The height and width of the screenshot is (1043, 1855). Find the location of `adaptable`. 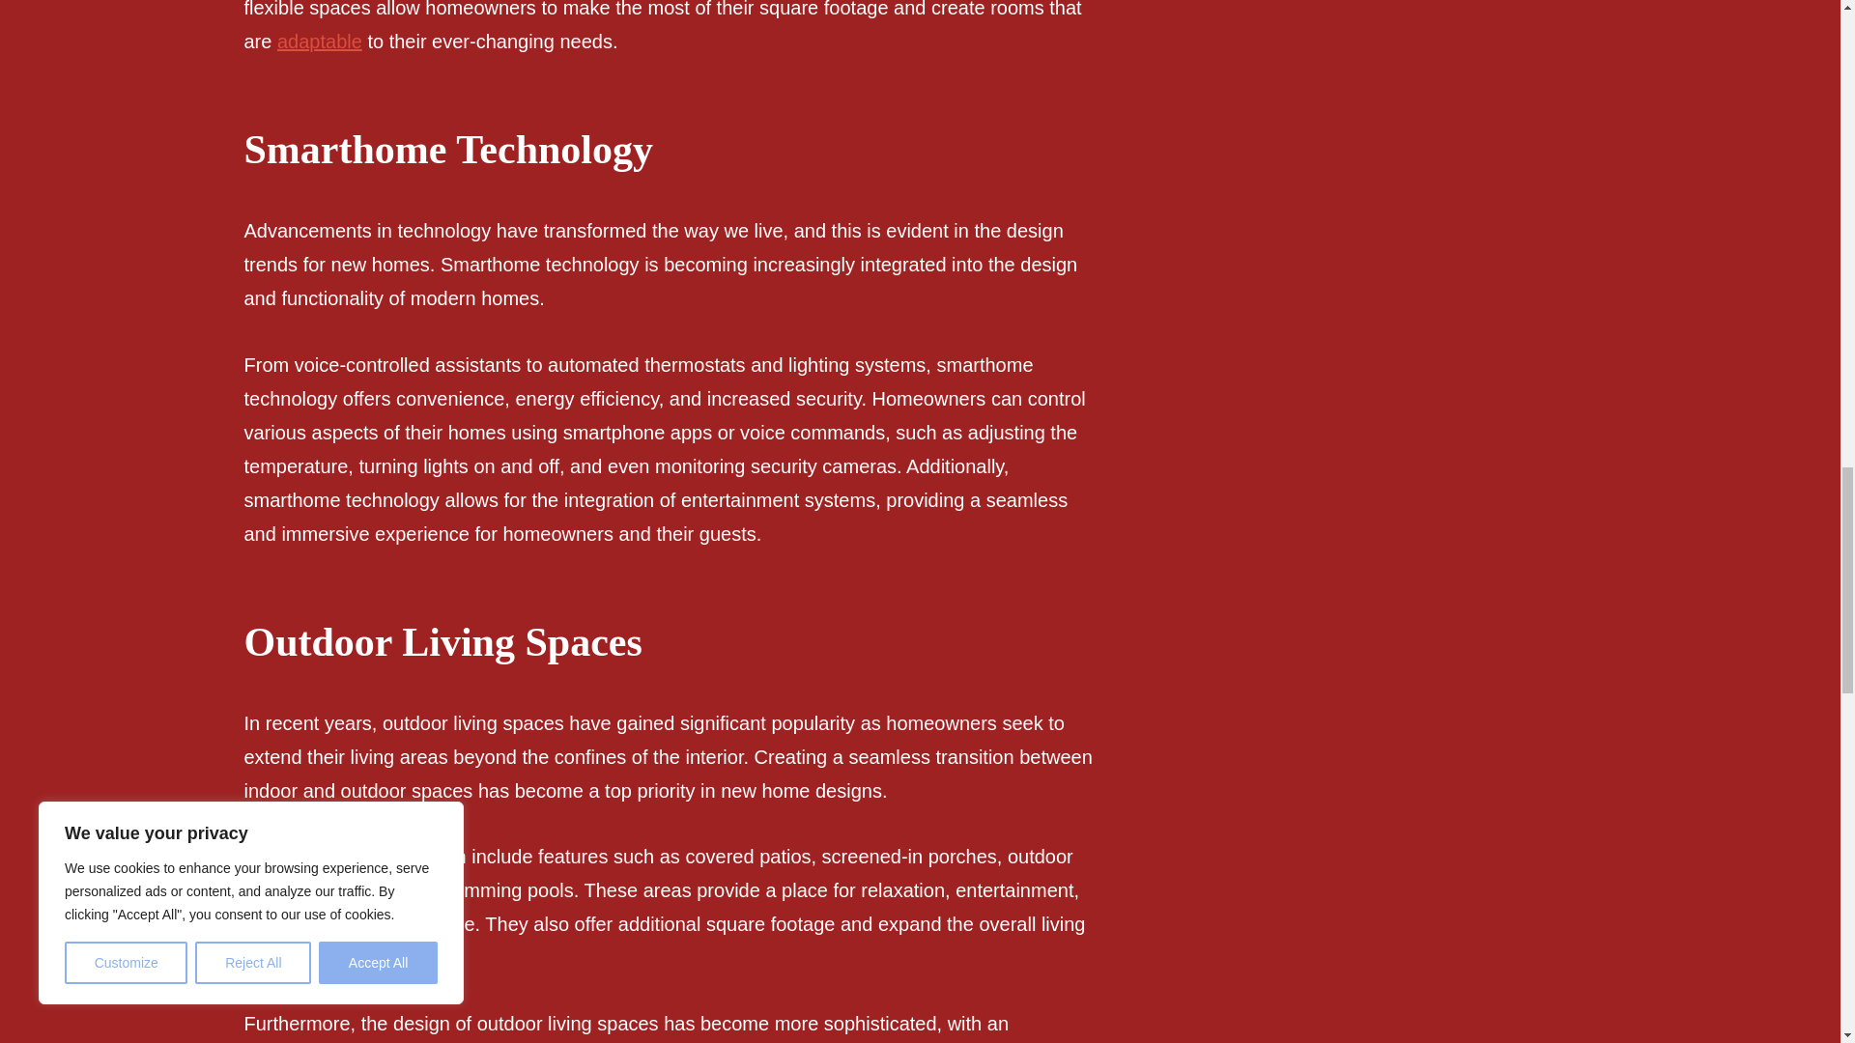

adaptable is located at coordinates (319, 42).